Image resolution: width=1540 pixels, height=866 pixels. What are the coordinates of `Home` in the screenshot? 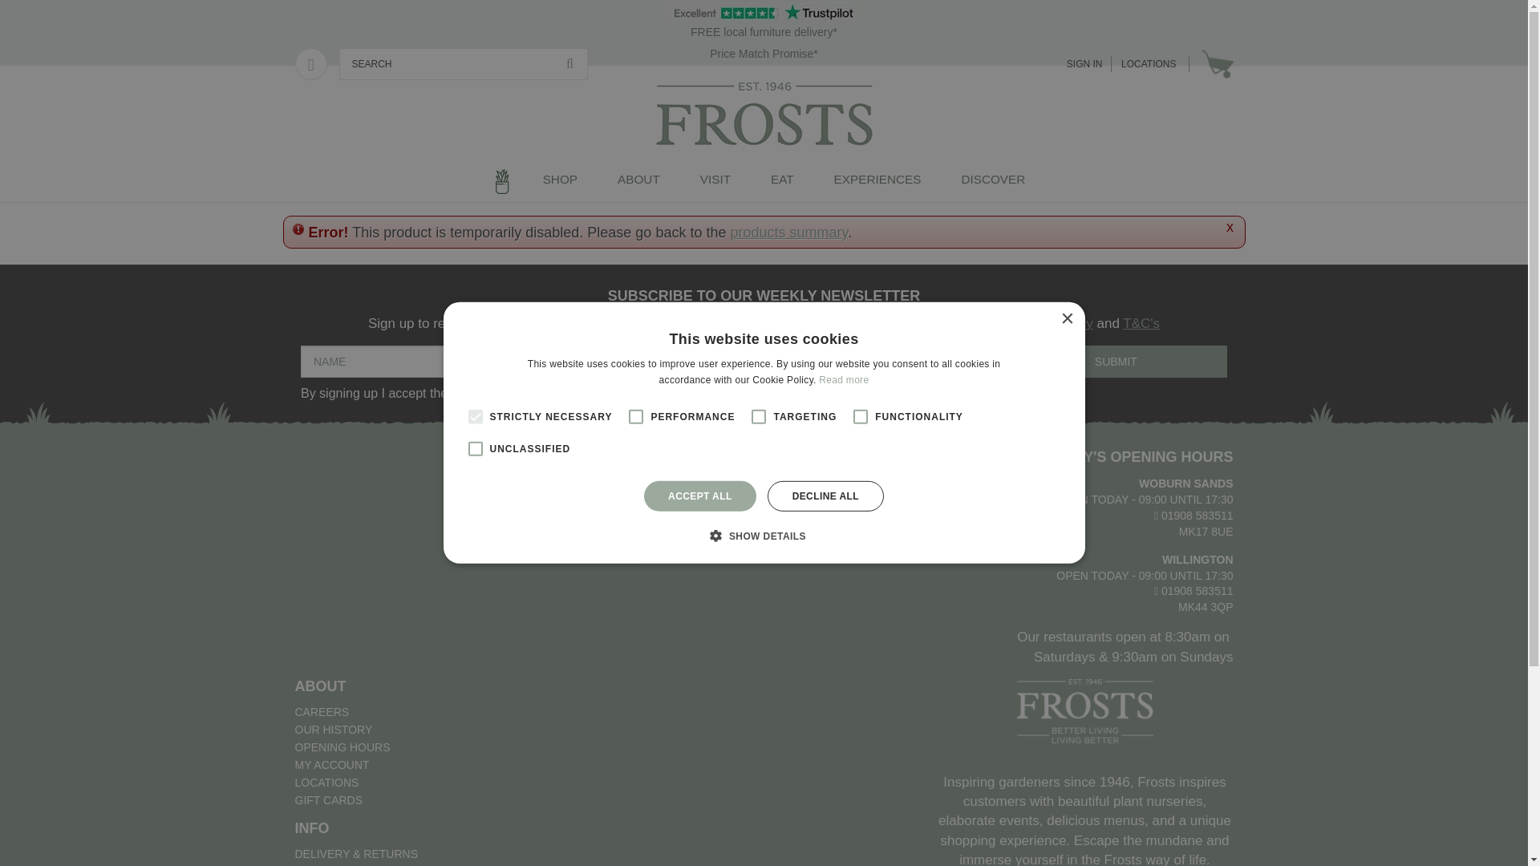 It's located at (306, 170).